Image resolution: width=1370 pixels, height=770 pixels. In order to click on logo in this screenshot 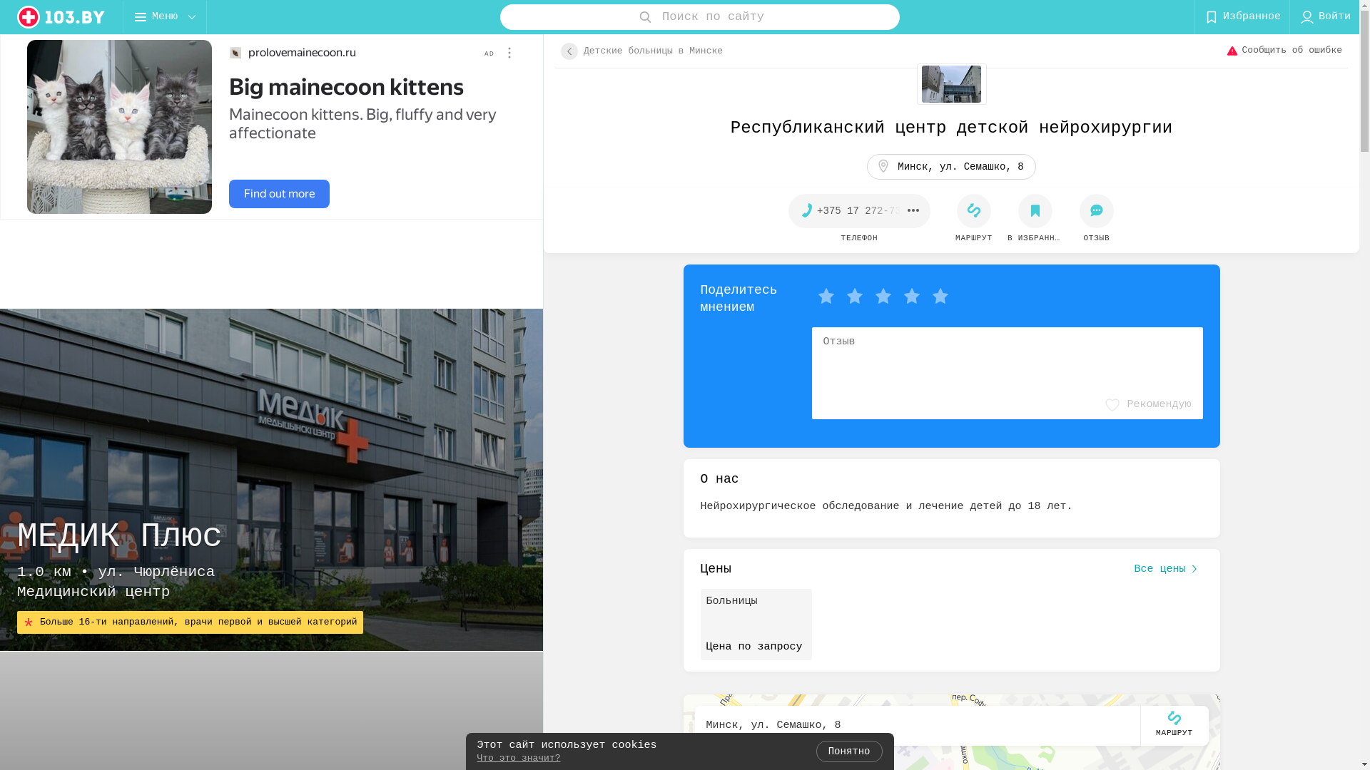, I will do `click(61, 17)`.